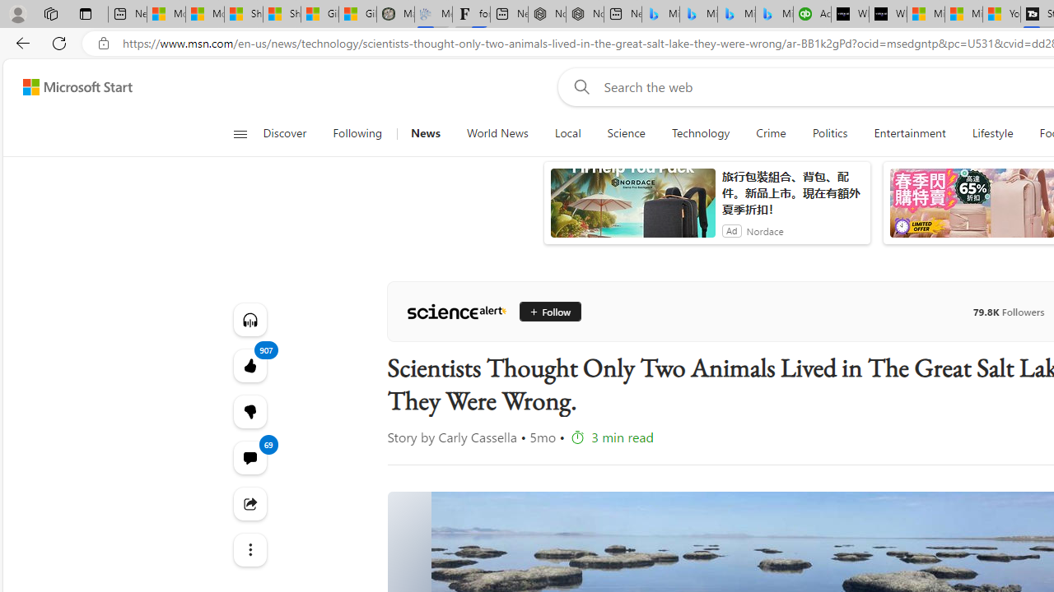  What do you see at coordinates (104, 44) in the screenshot?
I see `View site information` at bounding box center [104, 44].